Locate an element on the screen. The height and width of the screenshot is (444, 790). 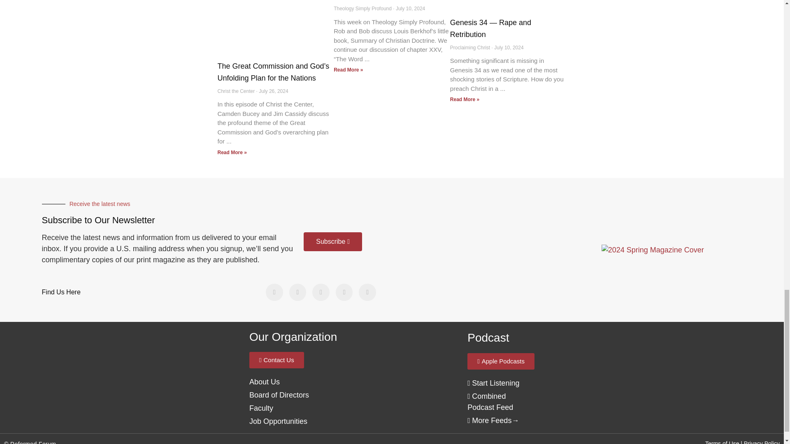
2024 Spring Magazine Cover is located at coordinates (653, 250).